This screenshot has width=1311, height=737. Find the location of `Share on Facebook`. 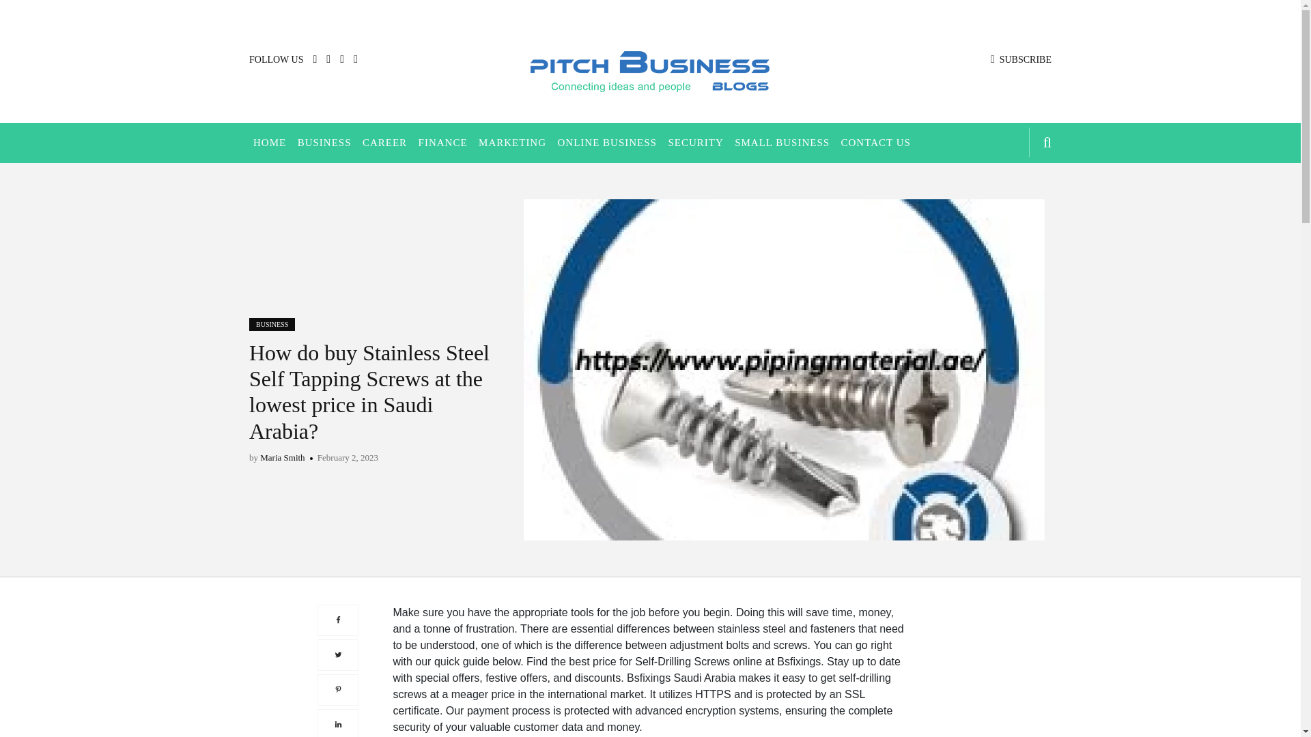

Share on Facebook is located at coordinates (337, 620).